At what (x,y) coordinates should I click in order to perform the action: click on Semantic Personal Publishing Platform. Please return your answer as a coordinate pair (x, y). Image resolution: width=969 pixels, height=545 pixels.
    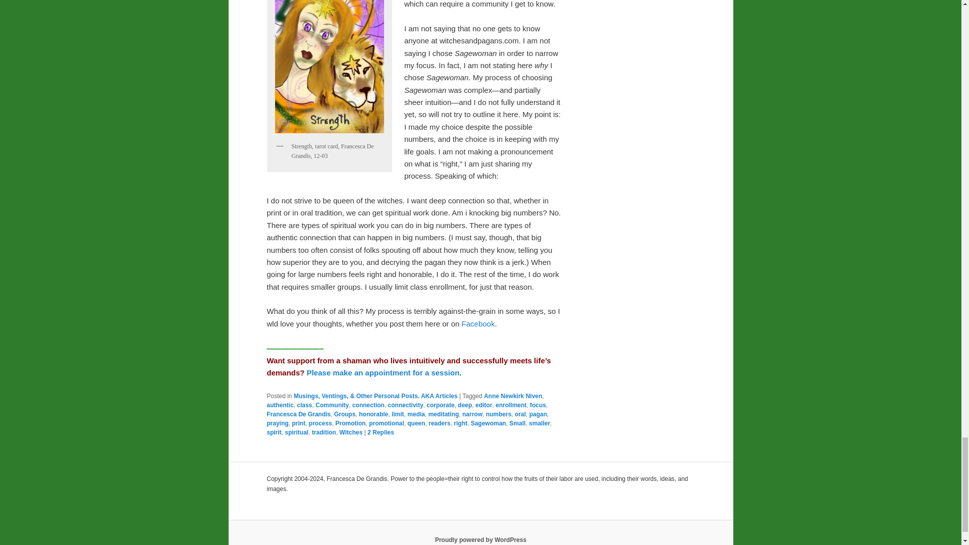
    Looking at the image, I should click on (480, 539).